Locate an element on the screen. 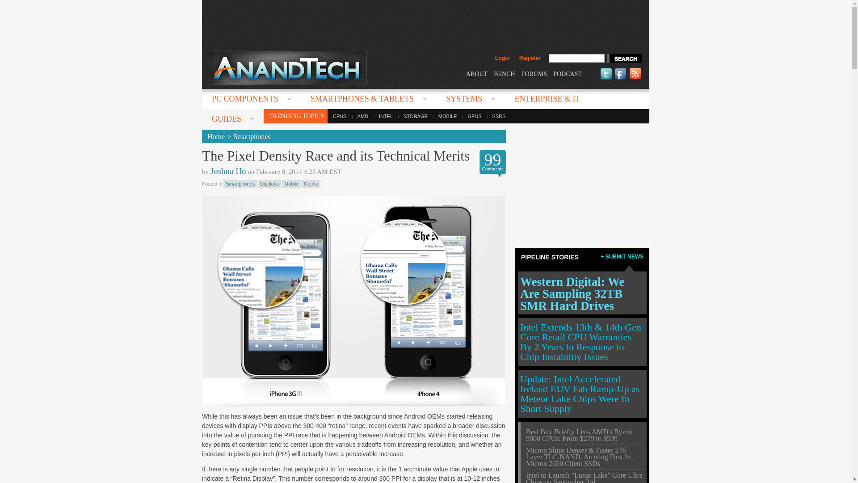 The width and height of the screenshot is (858, 483). PODCAST is located at coordinates (568, 73).